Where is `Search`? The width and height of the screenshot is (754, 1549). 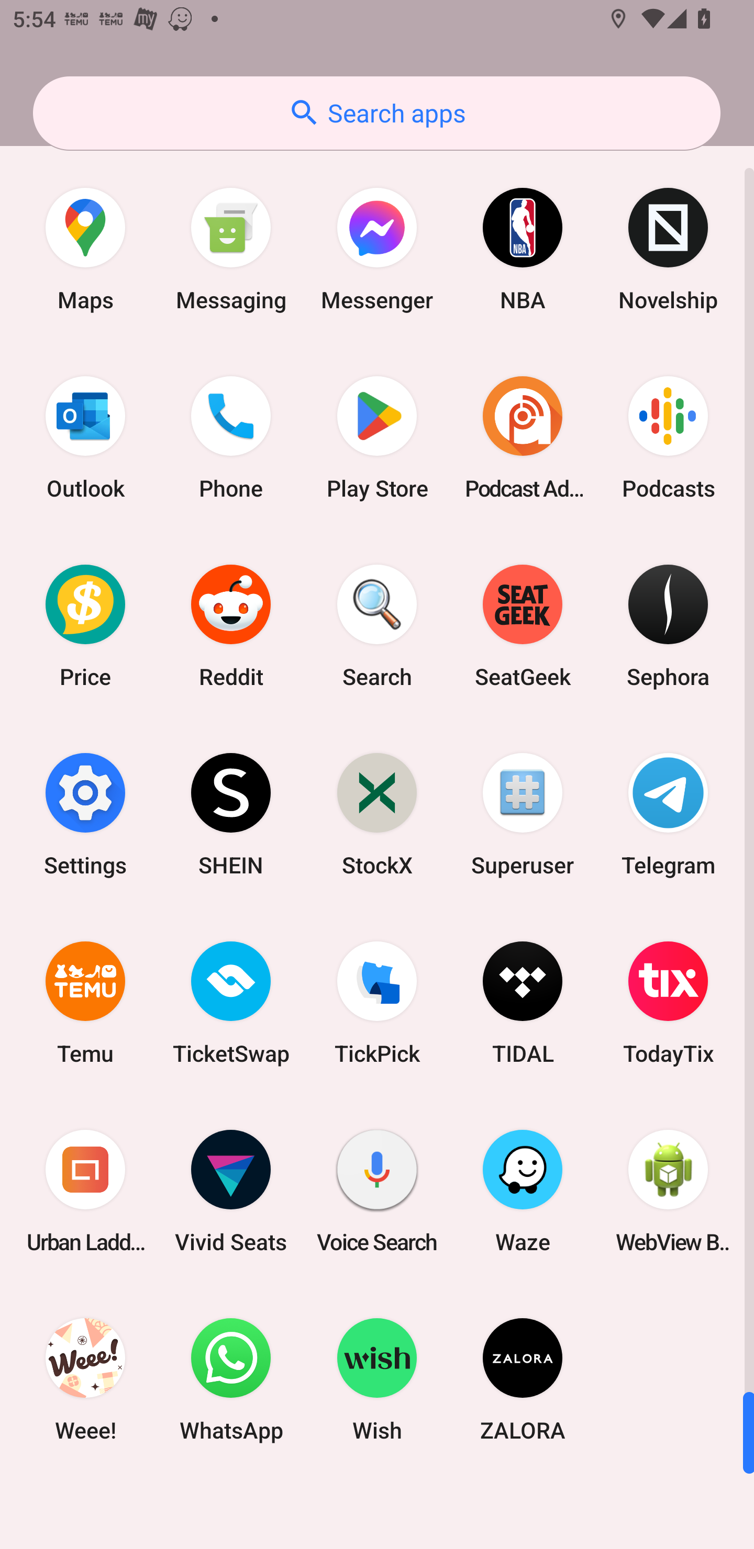 Search is located at coordinates (377, 626).